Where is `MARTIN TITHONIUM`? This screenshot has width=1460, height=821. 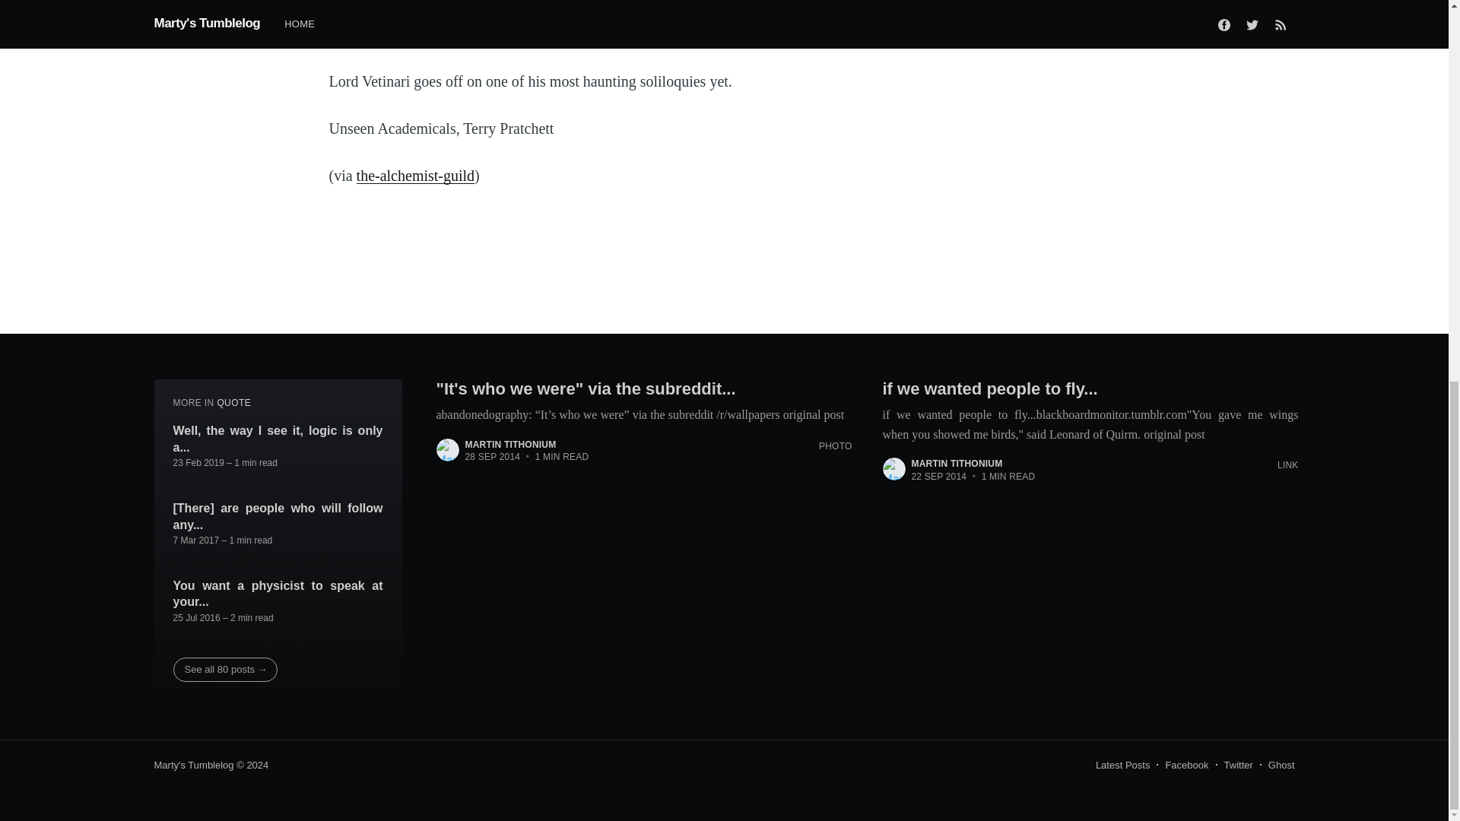
MARTIN TITHONIUM is located at coordinates (957, 463).